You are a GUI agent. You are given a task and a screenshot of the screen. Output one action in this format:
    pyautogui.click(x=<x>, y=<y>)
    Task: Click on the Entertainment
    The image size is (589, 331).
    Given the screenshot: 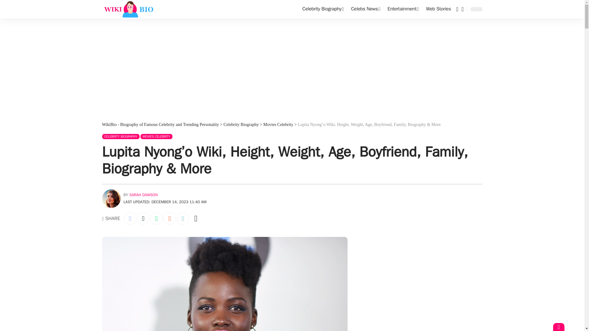 What is the action you would take?
    pyautogui.click(x=403, y=9)
    